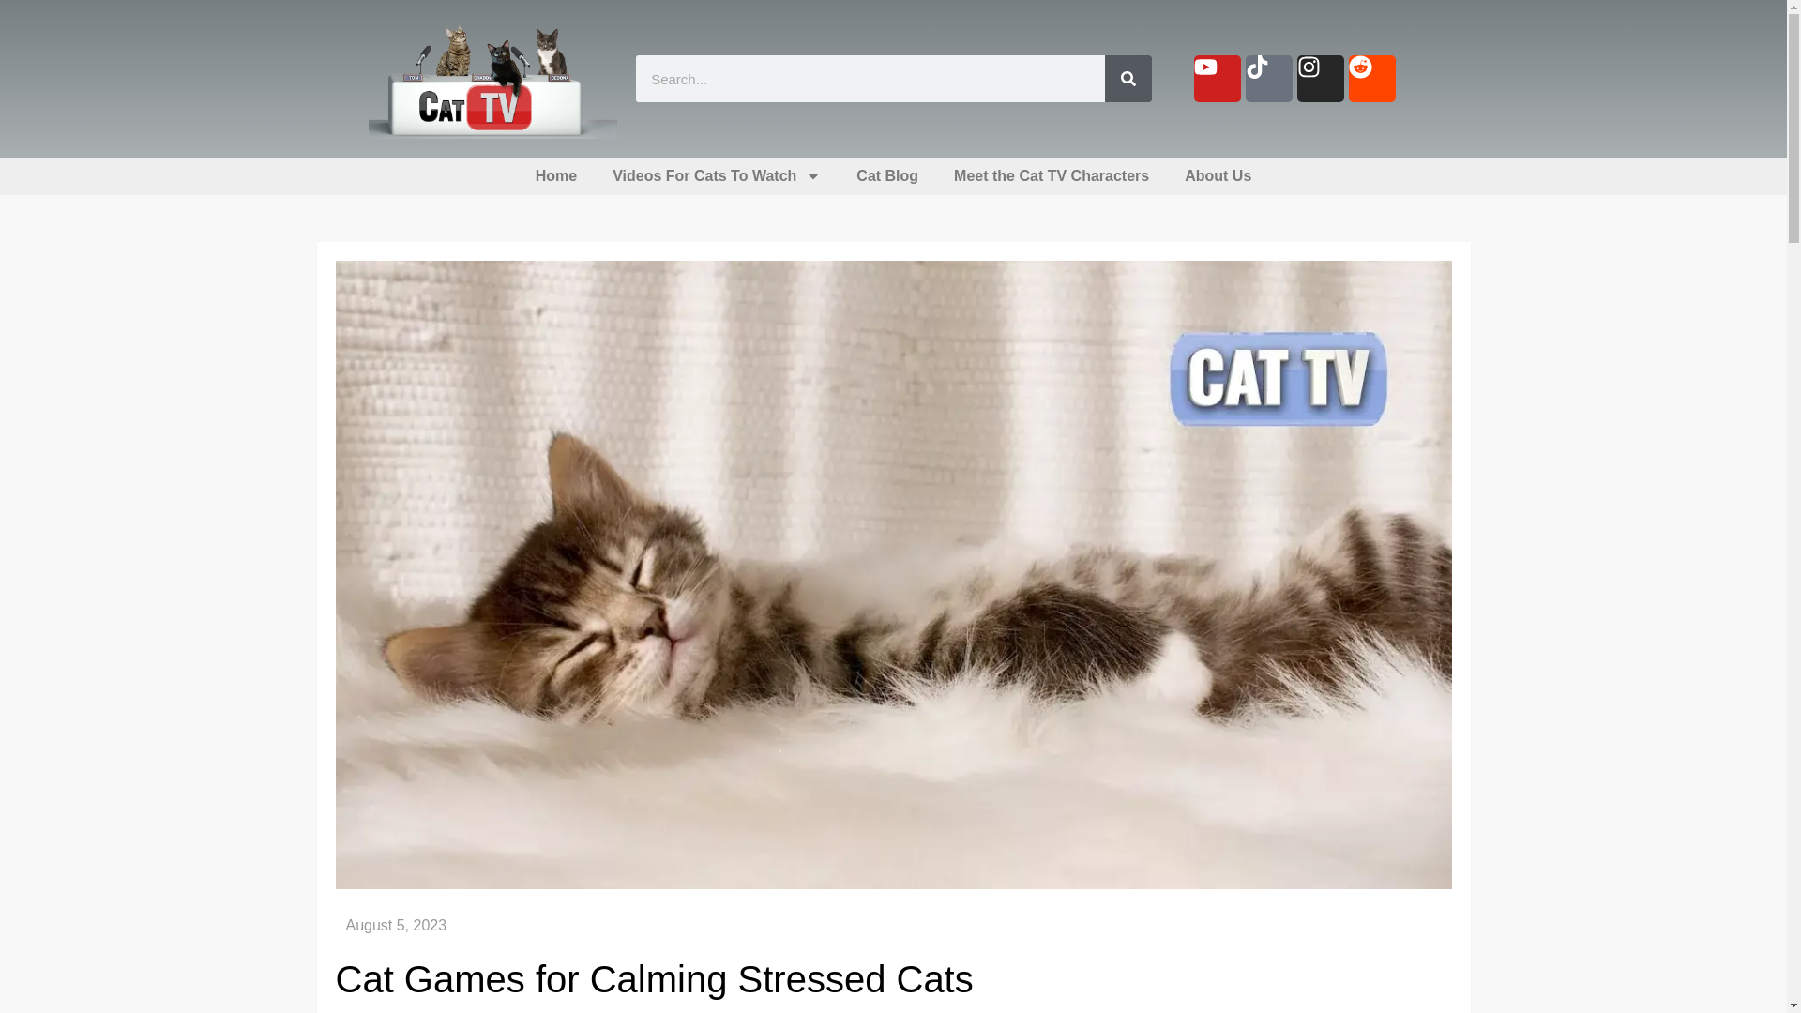 The height and width of the screenshot is (1013, 1801). What do you see at coordinates (887, 176) in the screenshot?
I see `Cat Blog` at bounding box center [887, 176].